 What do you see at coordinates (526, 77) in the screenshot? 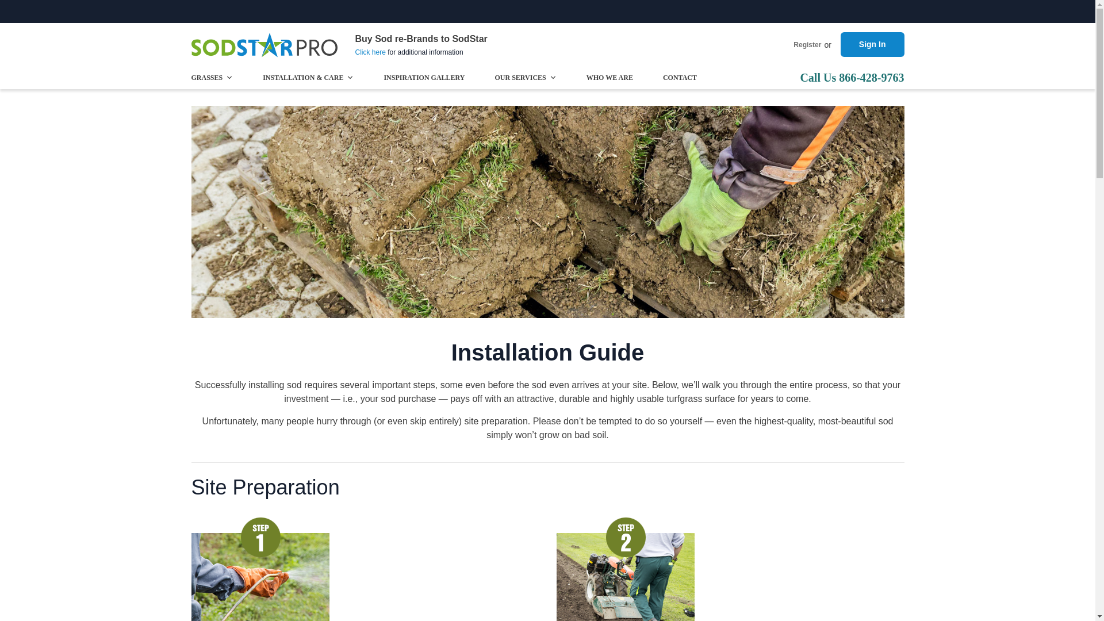
I see `OUR SERVICES` at bounding box center [526, 77].